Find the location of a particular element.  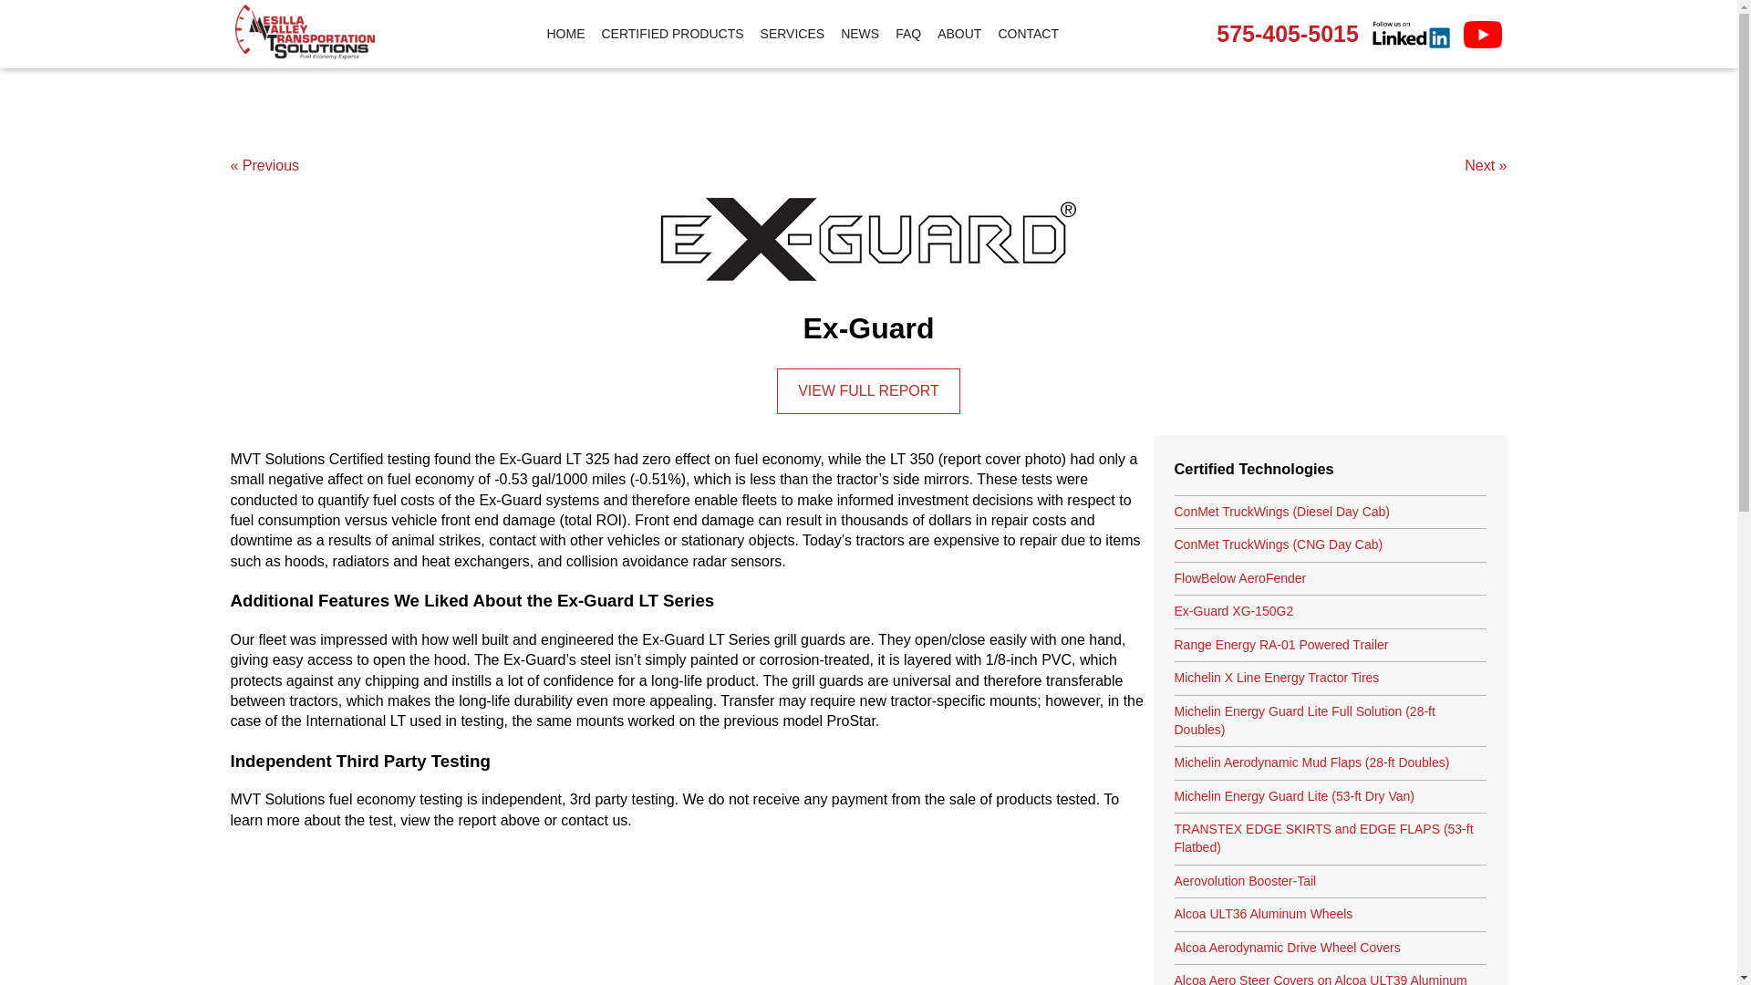

NEWS is located at coordinates (860, 35).